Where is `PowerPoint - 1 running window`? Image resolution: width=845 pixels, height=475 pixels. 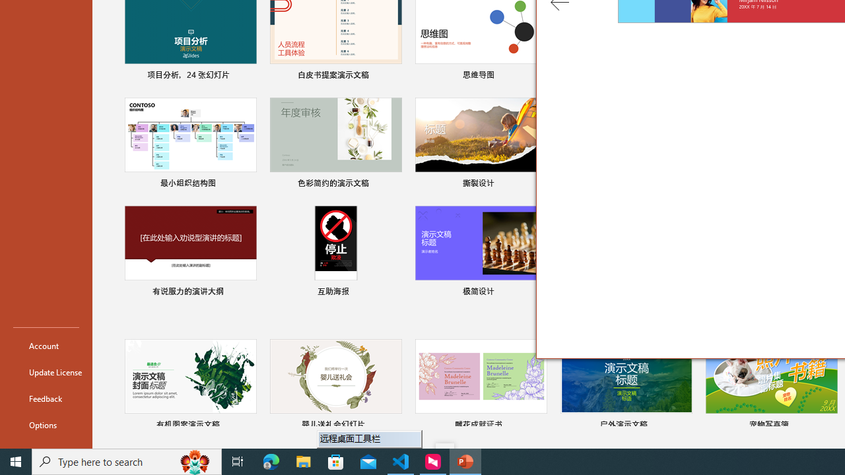
PowerPoint - 1 running window is located at coordinates (465, 462).